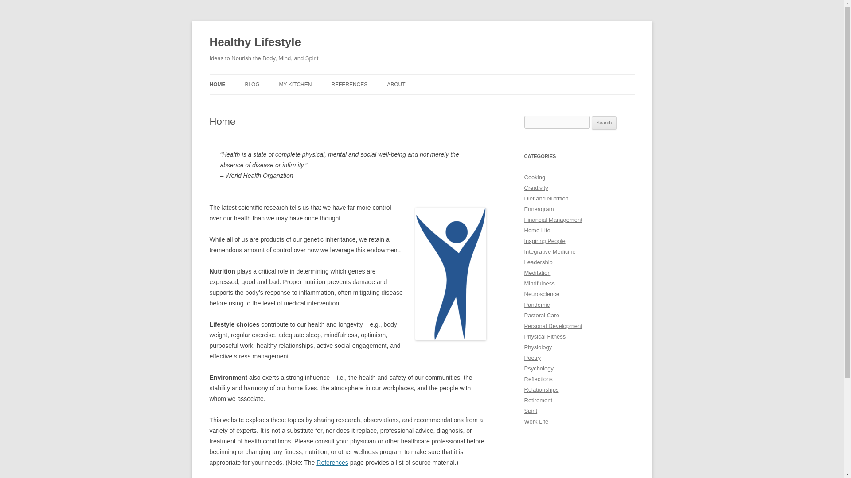 Image resolution: width=851 pixels, height=478 pixels. I want to click on Search, so click(604, 123).